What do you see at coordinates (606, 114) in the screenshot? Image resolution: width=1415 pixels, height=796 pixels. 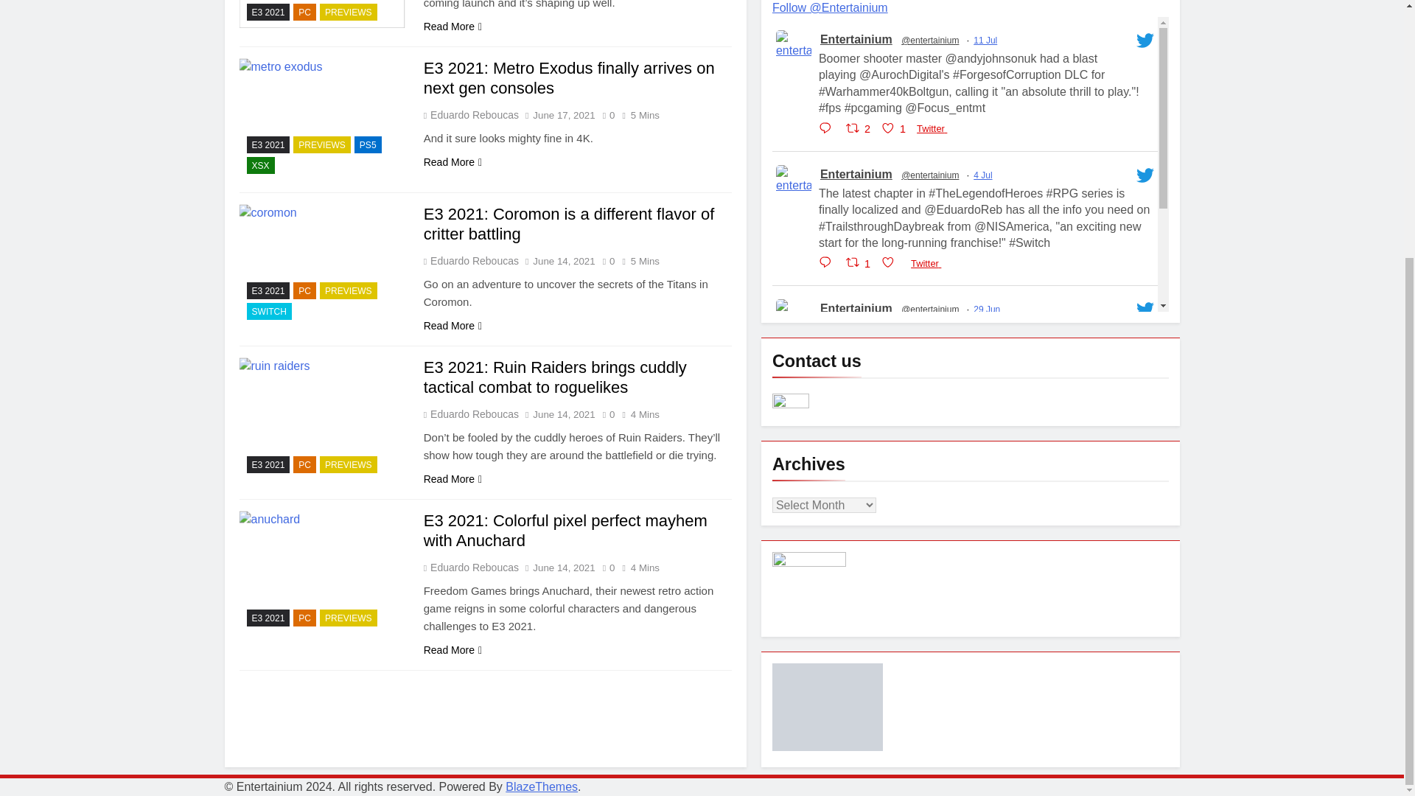 I see `0` at bounding box center [606, 114].